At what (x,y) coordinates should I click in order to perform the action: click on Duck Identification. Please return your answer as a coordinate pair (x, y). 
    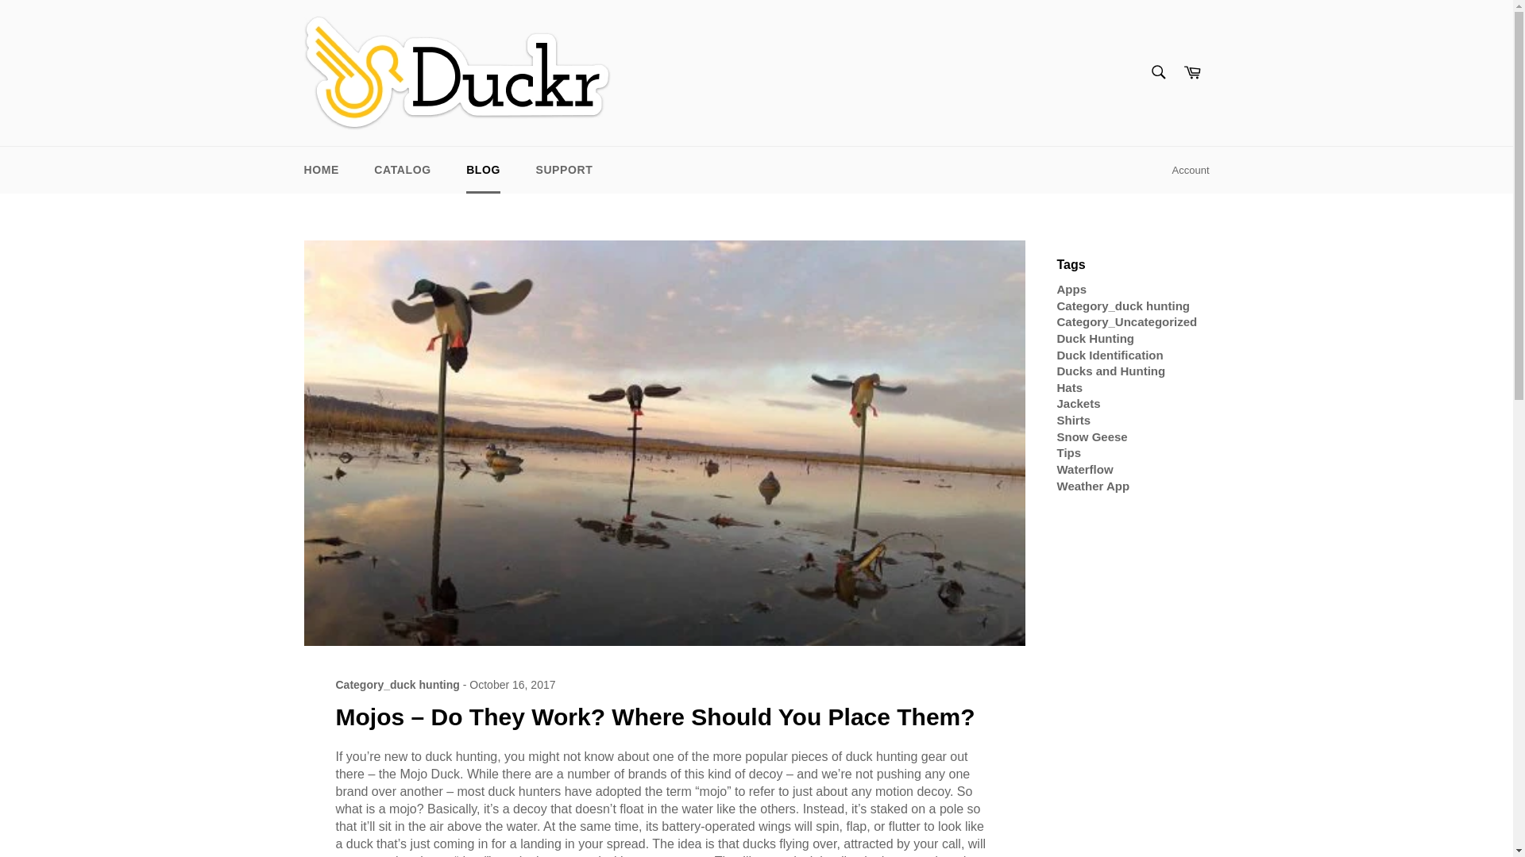
    Looking at the image, I should click on (1109, 354).